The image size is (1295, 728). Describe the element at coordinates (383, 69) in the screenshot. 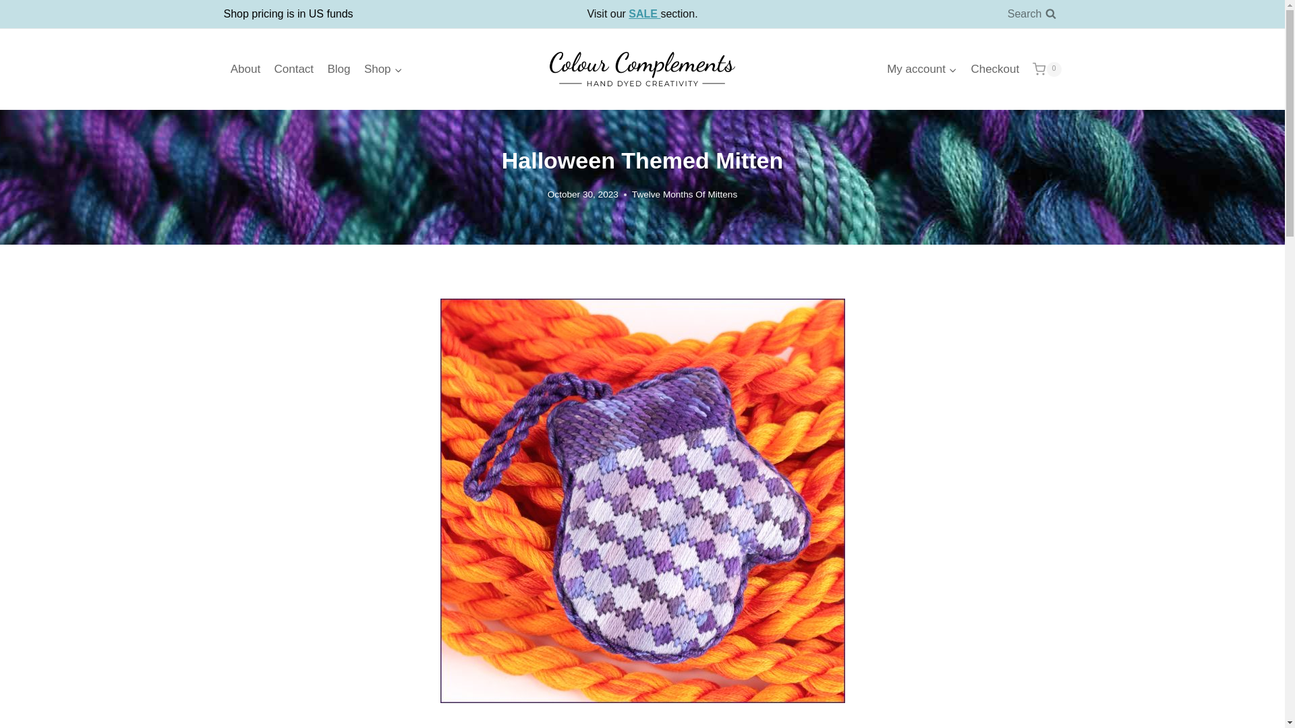

I see `Shop` at that location.